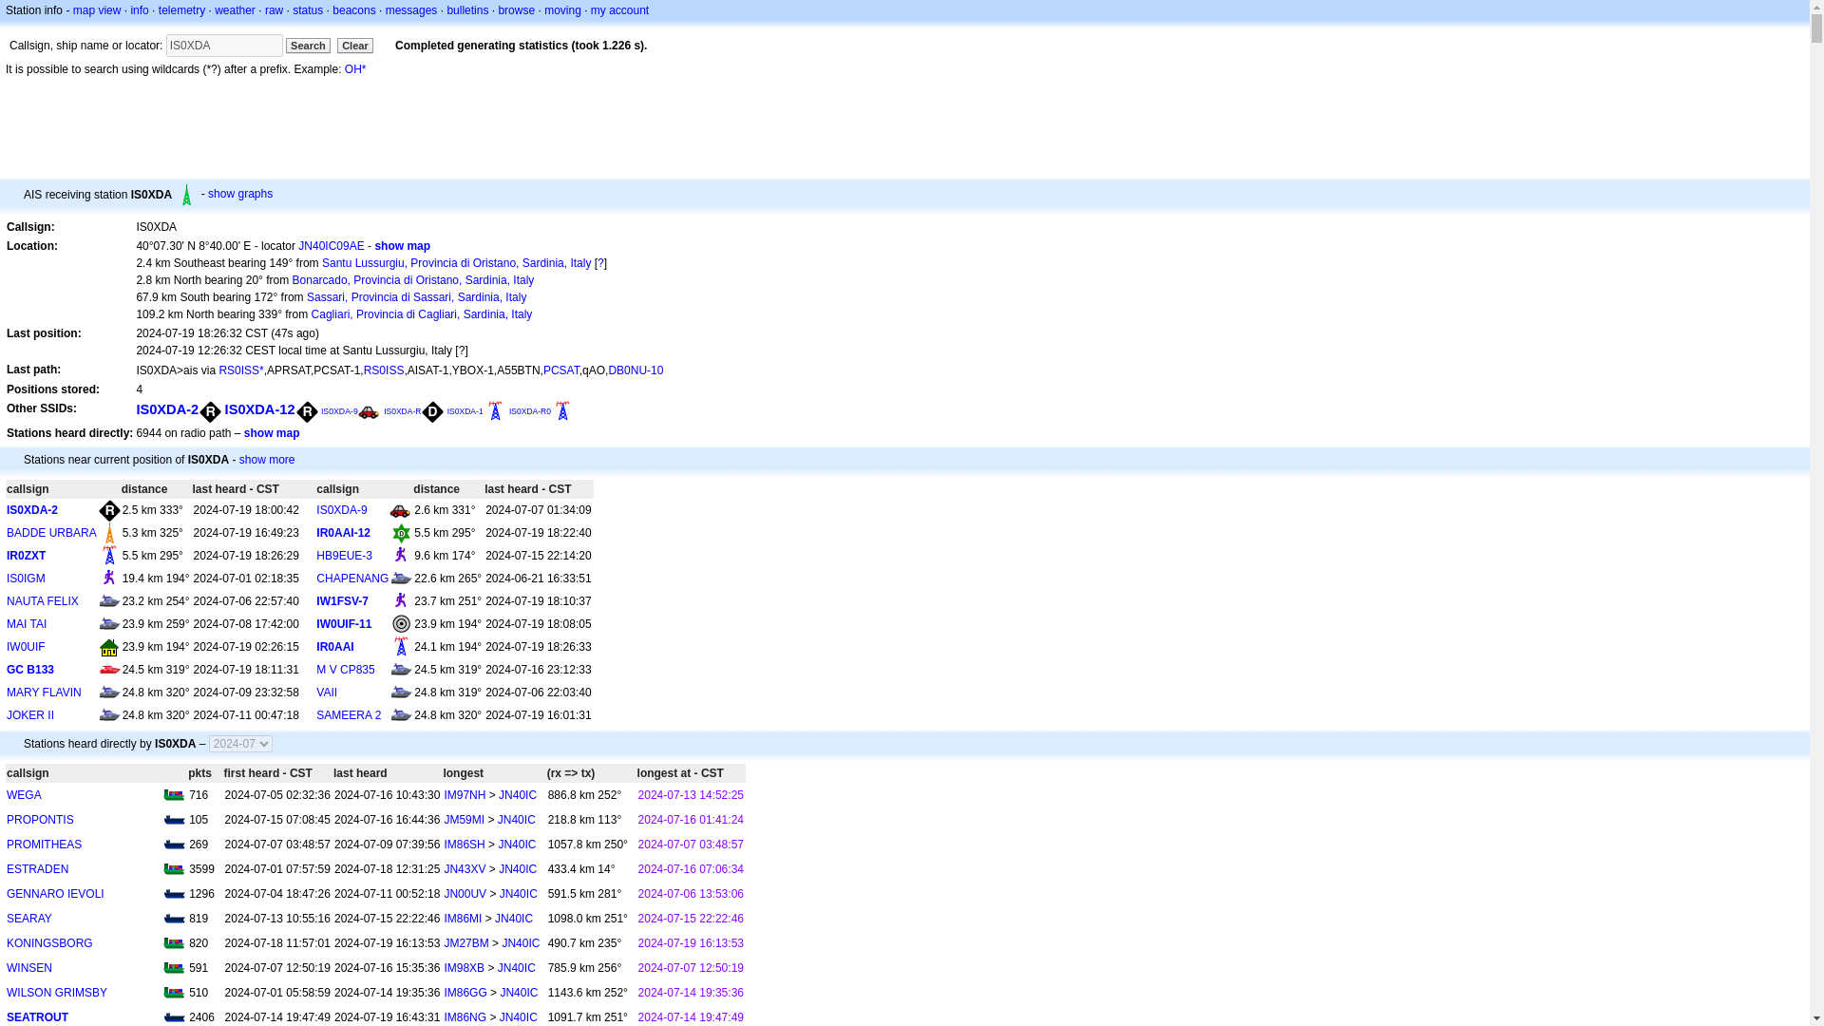  Describe the element at coordinates (97, 10) in the screenshot. I see `map view` at that location.